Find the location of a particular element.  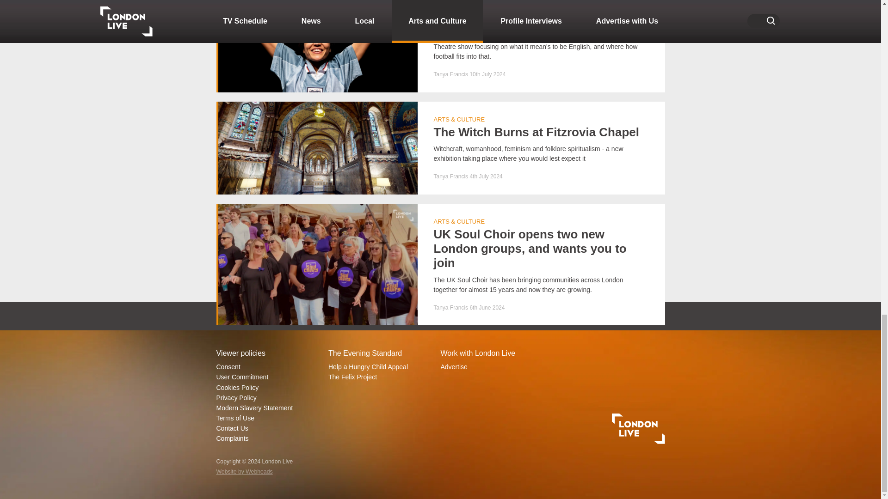

Watch us on YouTube is located at coordinates (585, 316).